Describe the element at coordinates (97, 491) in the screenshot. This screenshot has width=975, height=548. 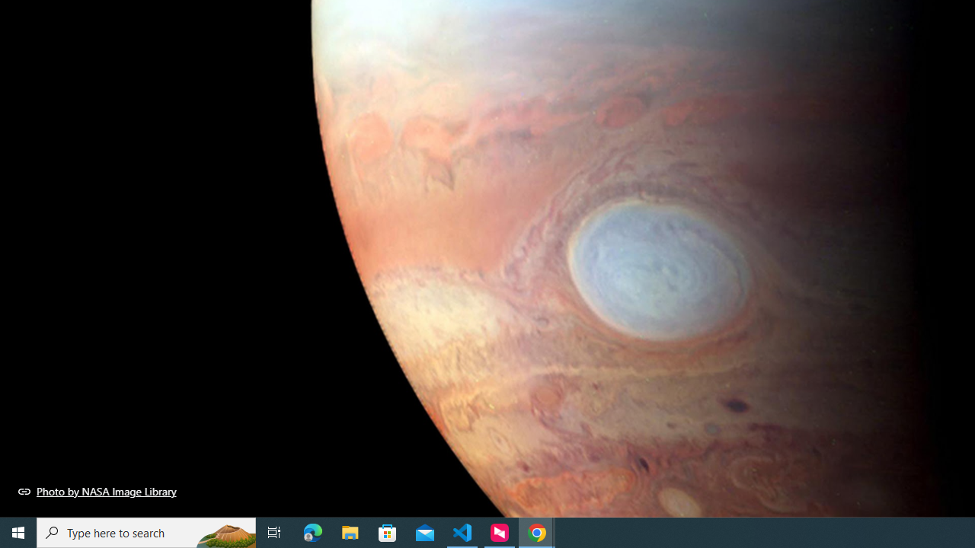
I see `Photo by NASA Image Library` at that location.